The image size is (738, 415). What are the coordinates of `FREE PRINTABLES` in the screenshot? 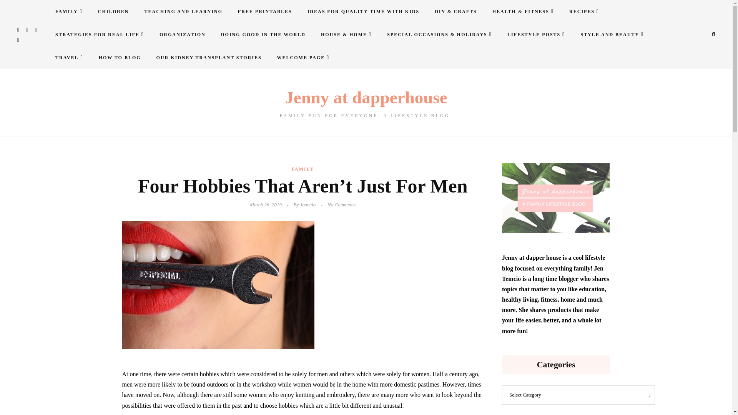 It's located at (264, 12).